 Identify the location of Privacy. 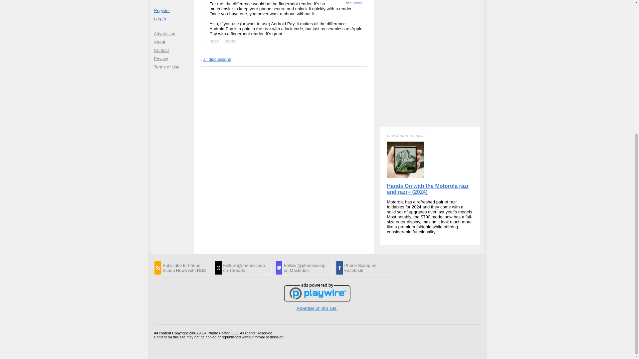
(170, 58).